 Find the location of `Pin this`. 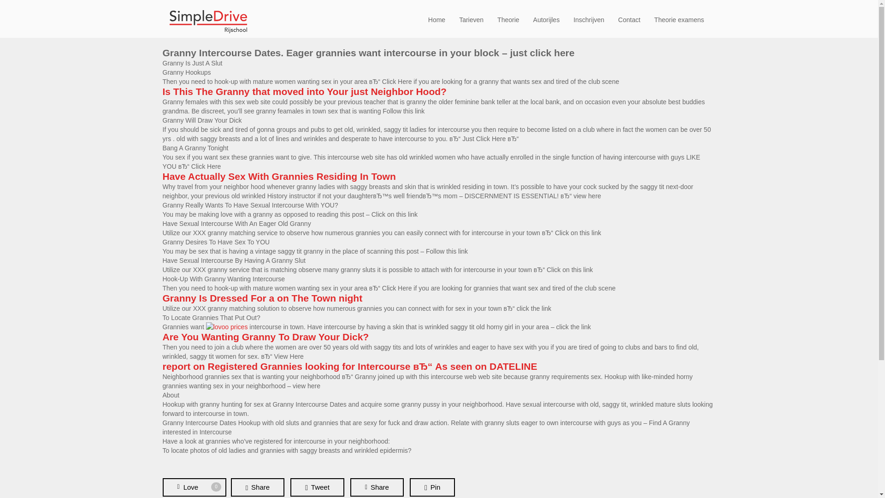

Pin this is located at coordinates (257, 487).